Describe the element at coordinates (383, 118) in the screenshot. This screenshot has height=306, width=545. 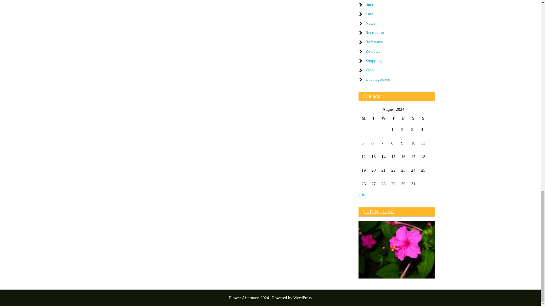
I see `Wednesday` at that location.